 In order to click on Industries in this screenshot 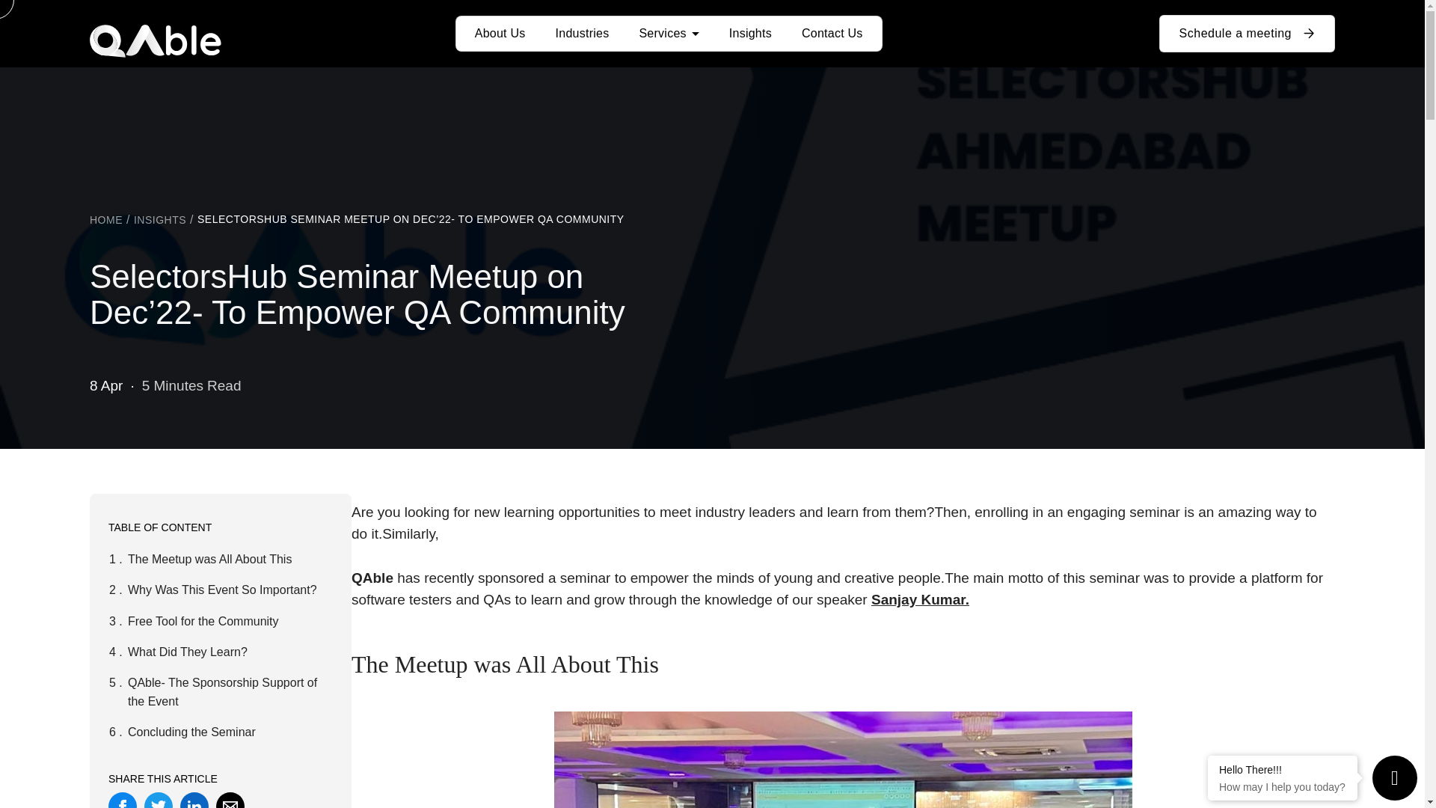, I will do `click(583, 33)`.